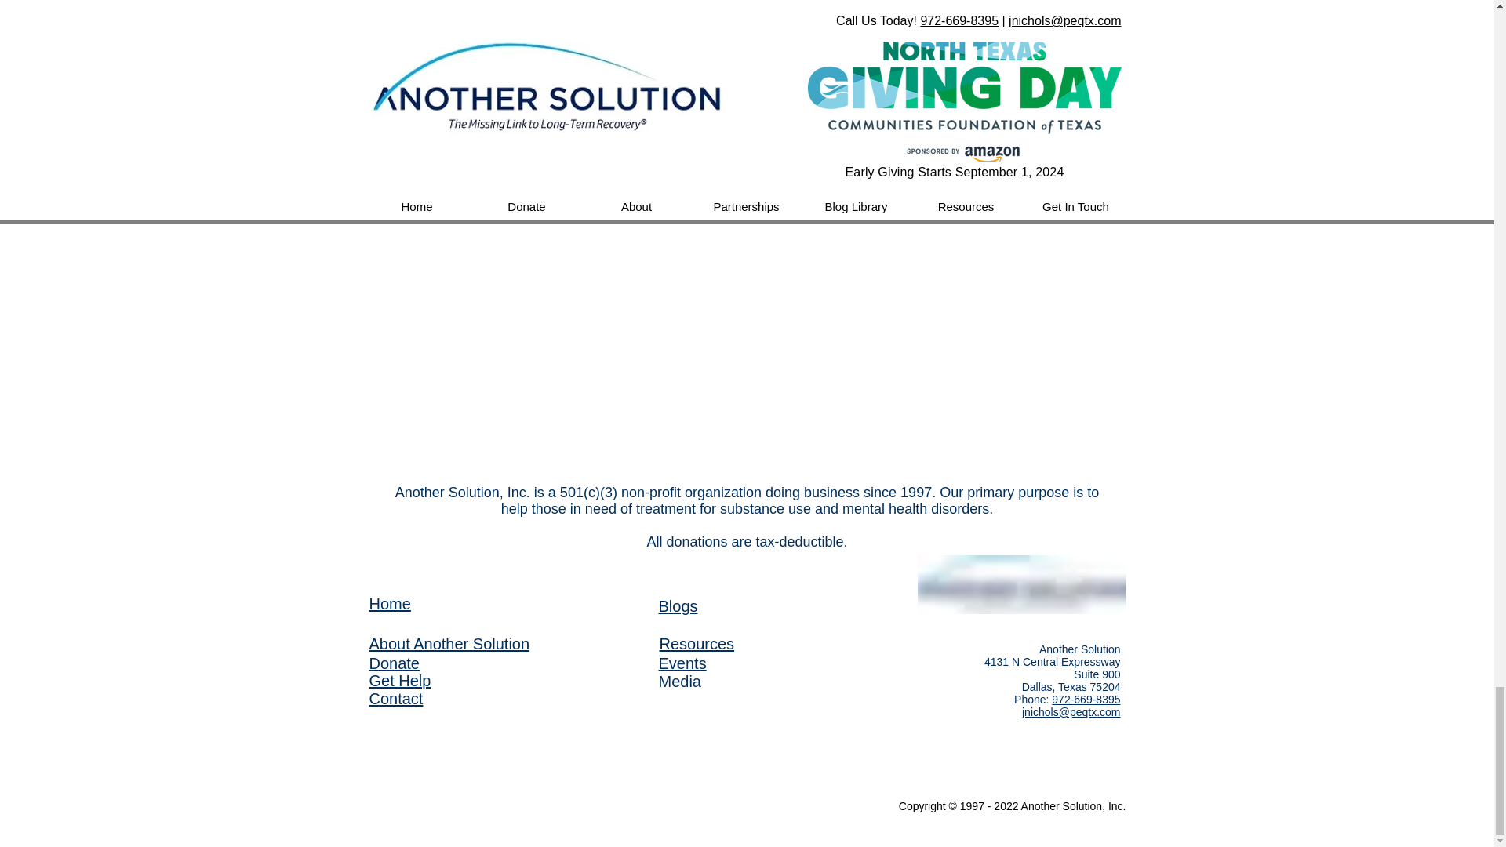 This screenshot has height=847, width=1506. What do you see at coordinates (678, 606) in the screenshot?
I see `Blogs` at bounding box center [678, 606].